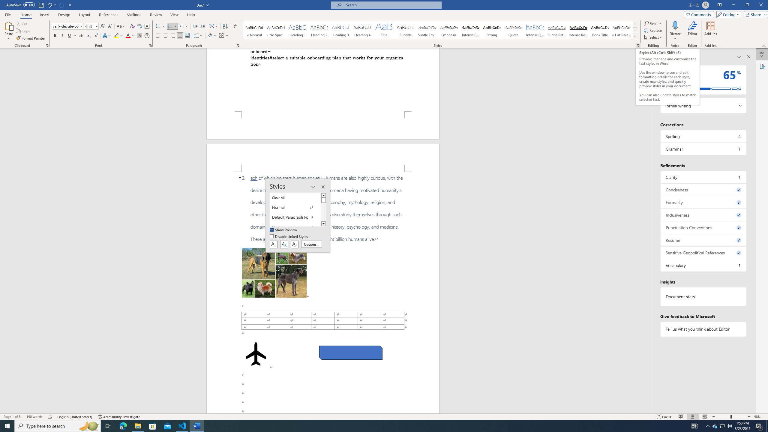  Describe the element at coordinates (675, 25) in the screenshot. I see `Dictate` at that location.